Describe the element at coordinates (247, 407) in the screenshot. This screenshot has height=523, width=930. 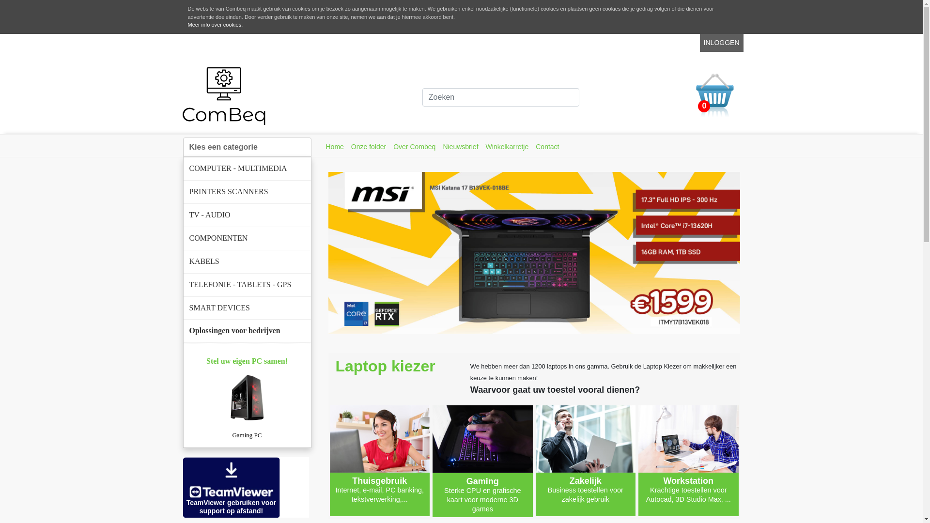
I see `Gaming PC` at that location.